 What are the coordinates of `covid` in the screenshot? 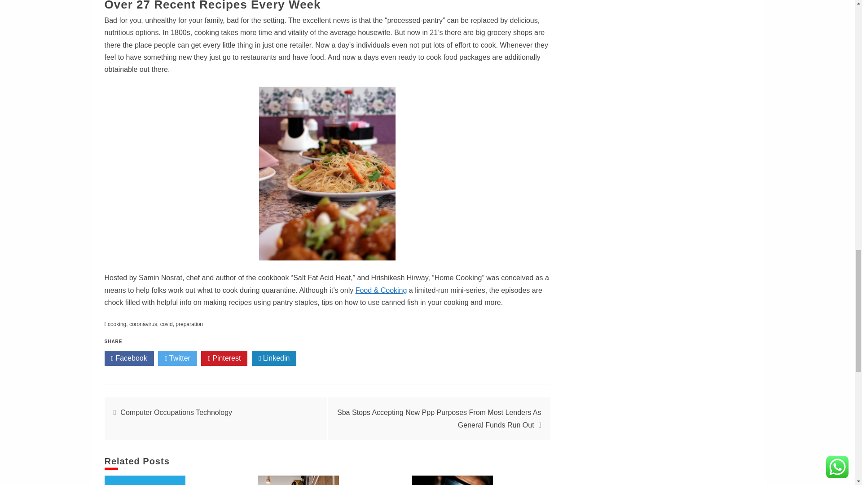 It's located at (167, 324).